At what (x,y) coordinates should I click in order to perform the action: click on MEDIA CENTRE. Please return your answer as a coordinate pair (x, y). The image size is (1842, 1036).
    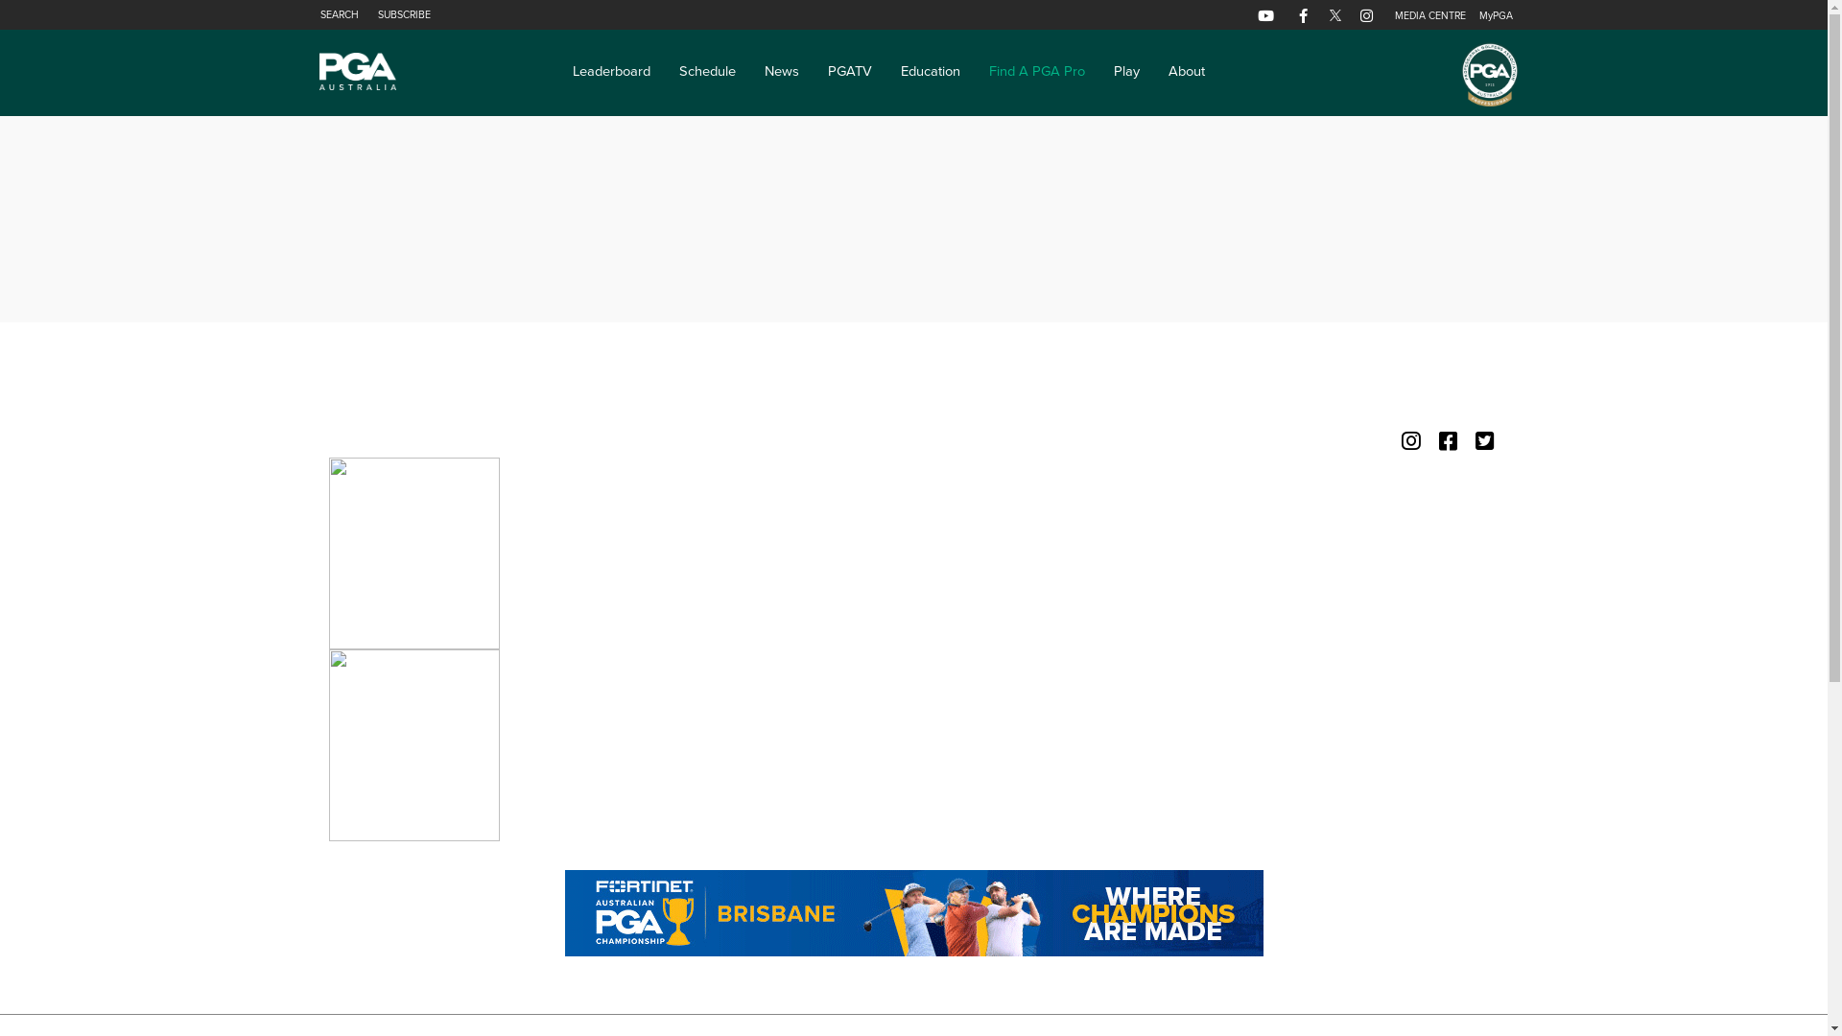
    Looking at the image, I should click on (1430, 15).